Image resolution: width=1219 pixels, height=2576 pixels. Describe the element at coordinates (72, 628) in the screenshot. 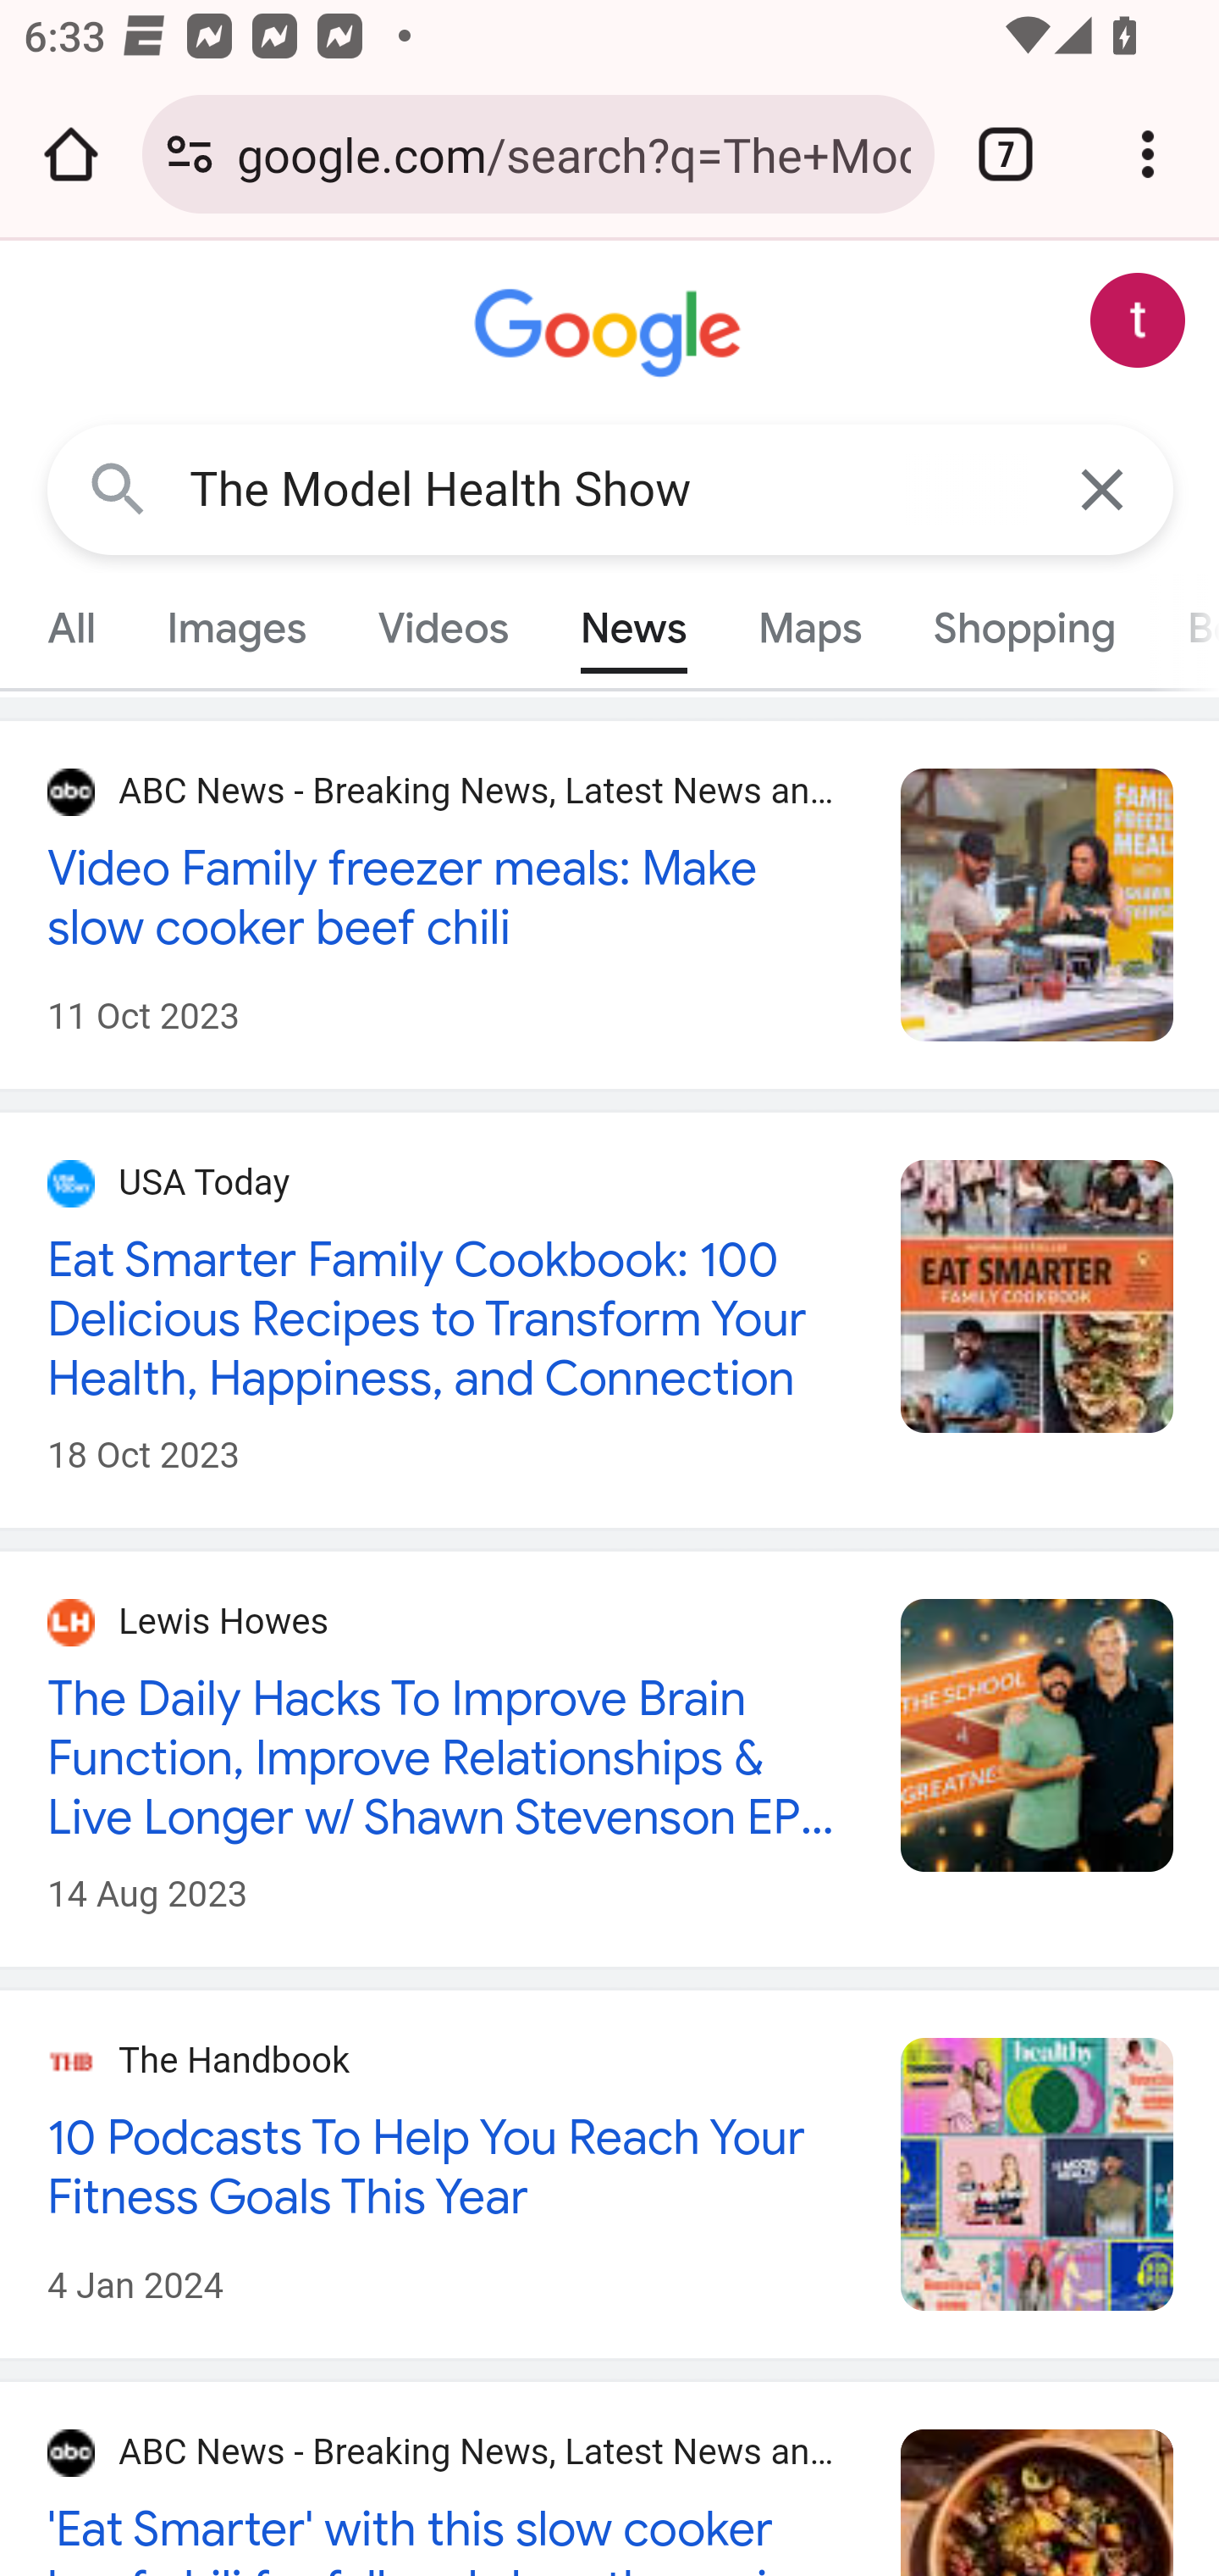

I see `All` at that location.